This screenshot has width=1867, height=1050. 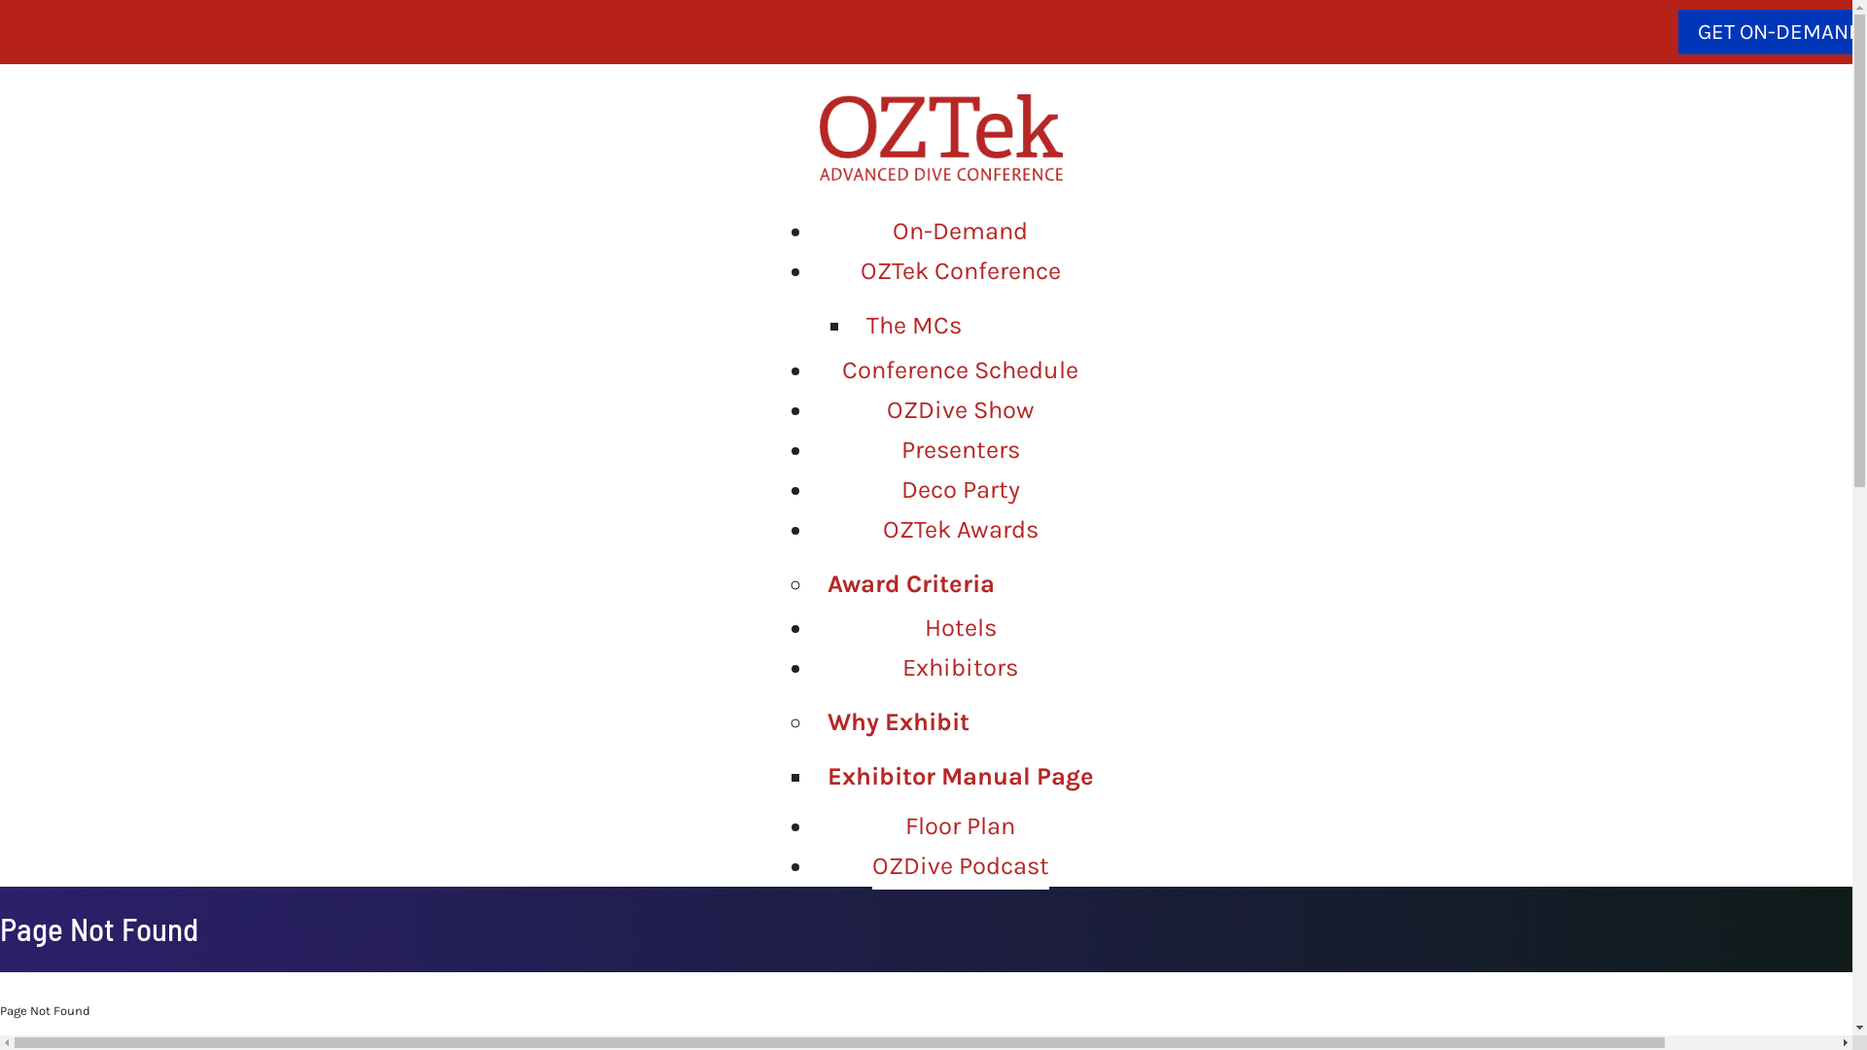 What do you see at coordinates (960, 628) in the screenshot?
I see `Hotels` at bounding box center [960, 628].